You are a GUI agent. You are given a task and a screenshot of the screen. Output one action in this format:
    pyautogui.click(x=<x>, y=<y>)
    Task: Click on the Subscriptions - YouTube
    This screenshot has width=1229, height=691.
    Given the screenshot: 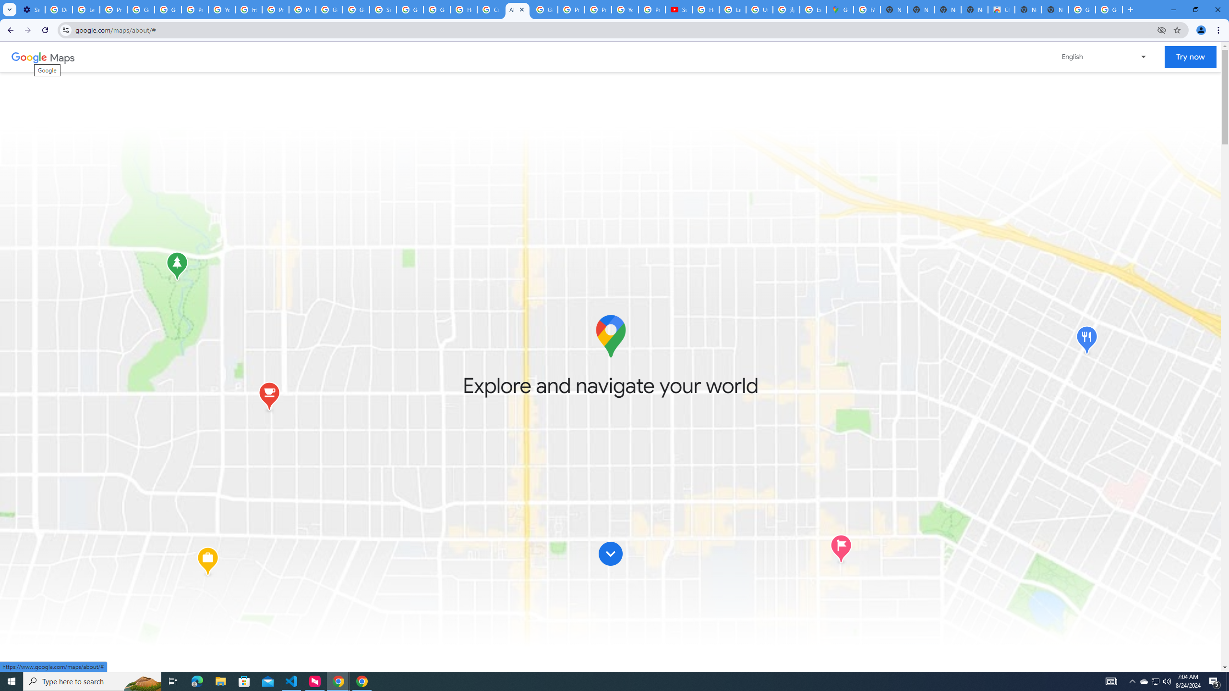 What is the action you would take?
    pyautogui.click(x=679, y=10)
    